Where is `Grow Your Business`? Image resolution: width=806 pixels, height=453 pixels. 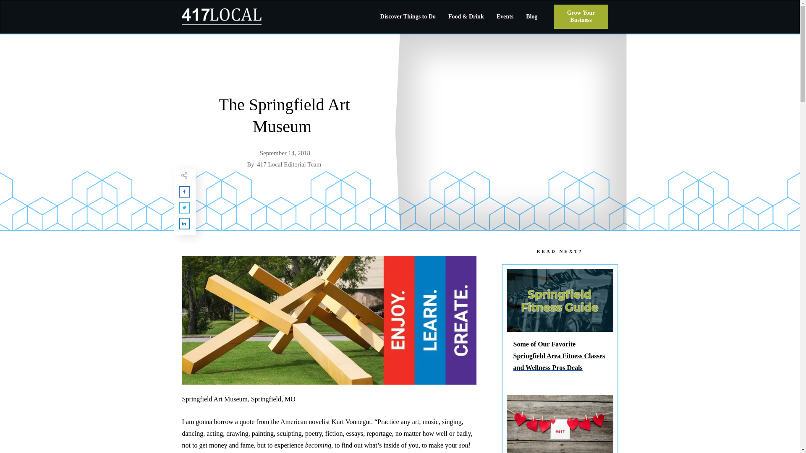
Grow Your Business is located at coordinates (581, 17).